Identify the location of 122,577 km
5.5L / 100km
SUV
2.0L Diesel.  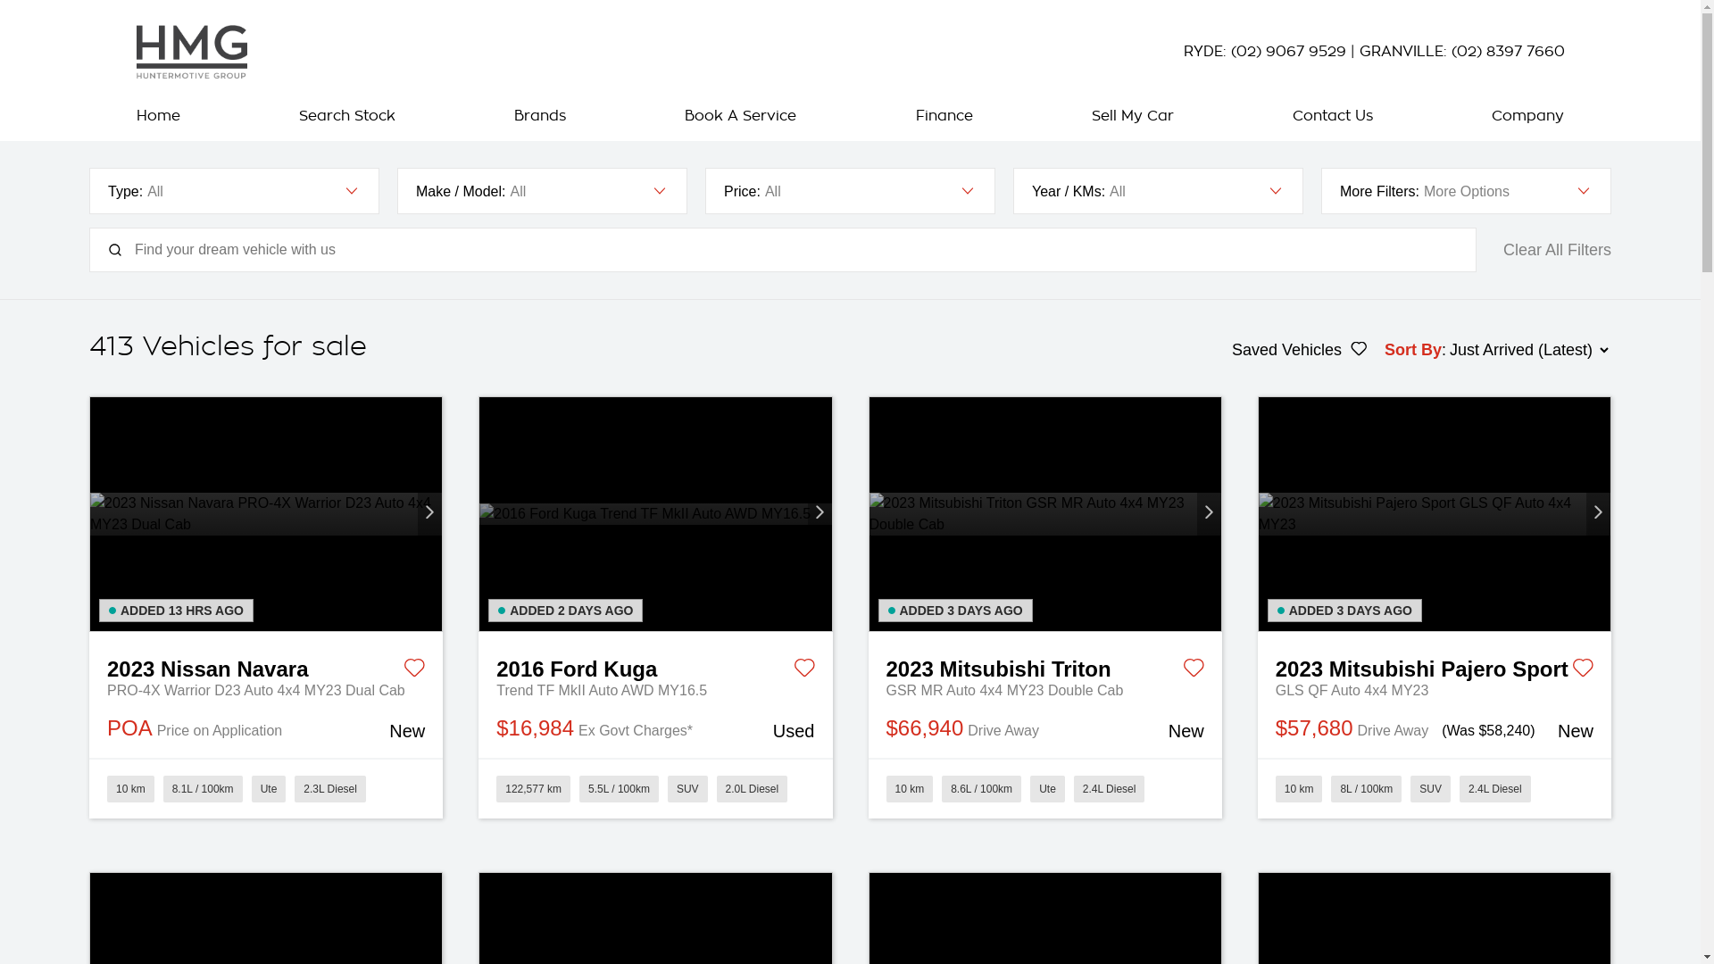
(655, 788).